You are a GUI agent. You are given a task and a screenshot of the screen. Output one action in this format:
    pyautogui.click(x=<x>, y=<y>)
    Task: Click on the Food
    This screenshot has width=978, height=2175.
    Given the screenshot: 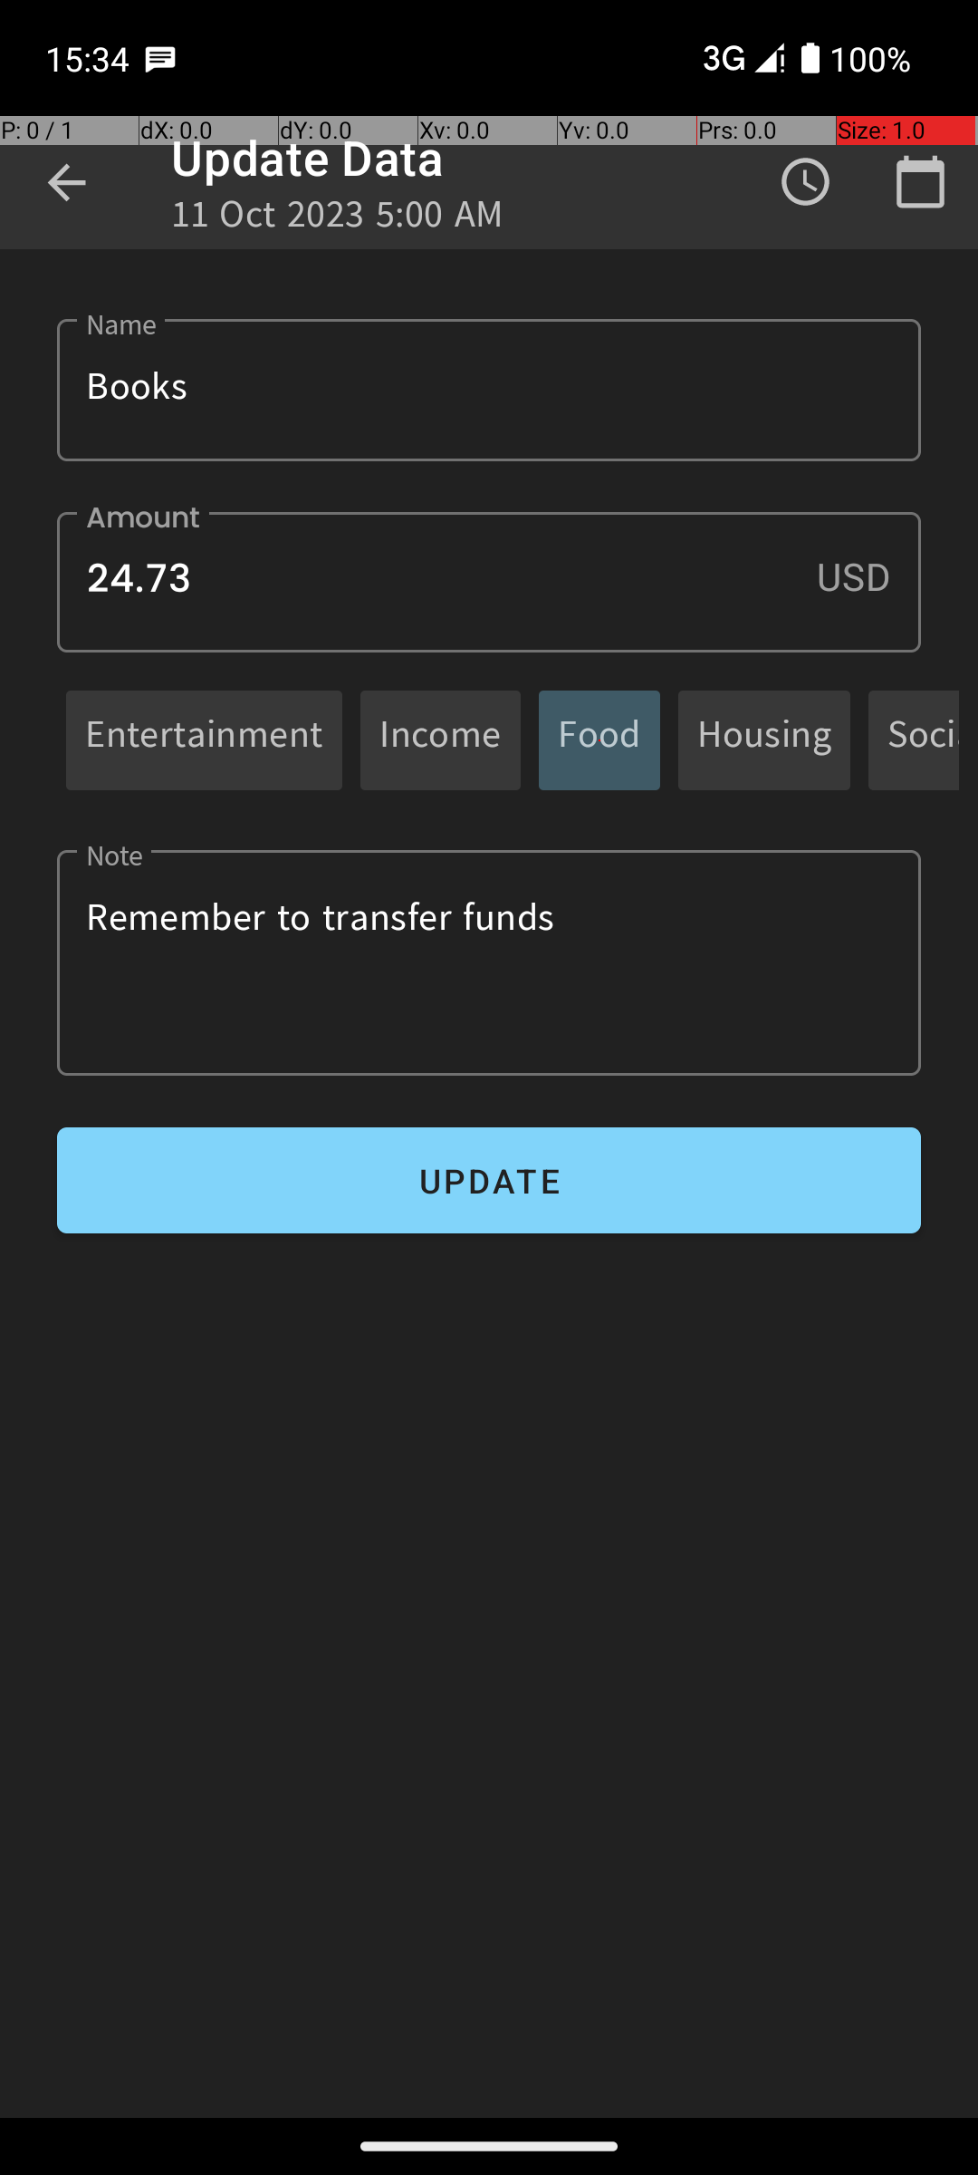 What is the action you would take?
    pyautogui.click(x=599, y=739)
    